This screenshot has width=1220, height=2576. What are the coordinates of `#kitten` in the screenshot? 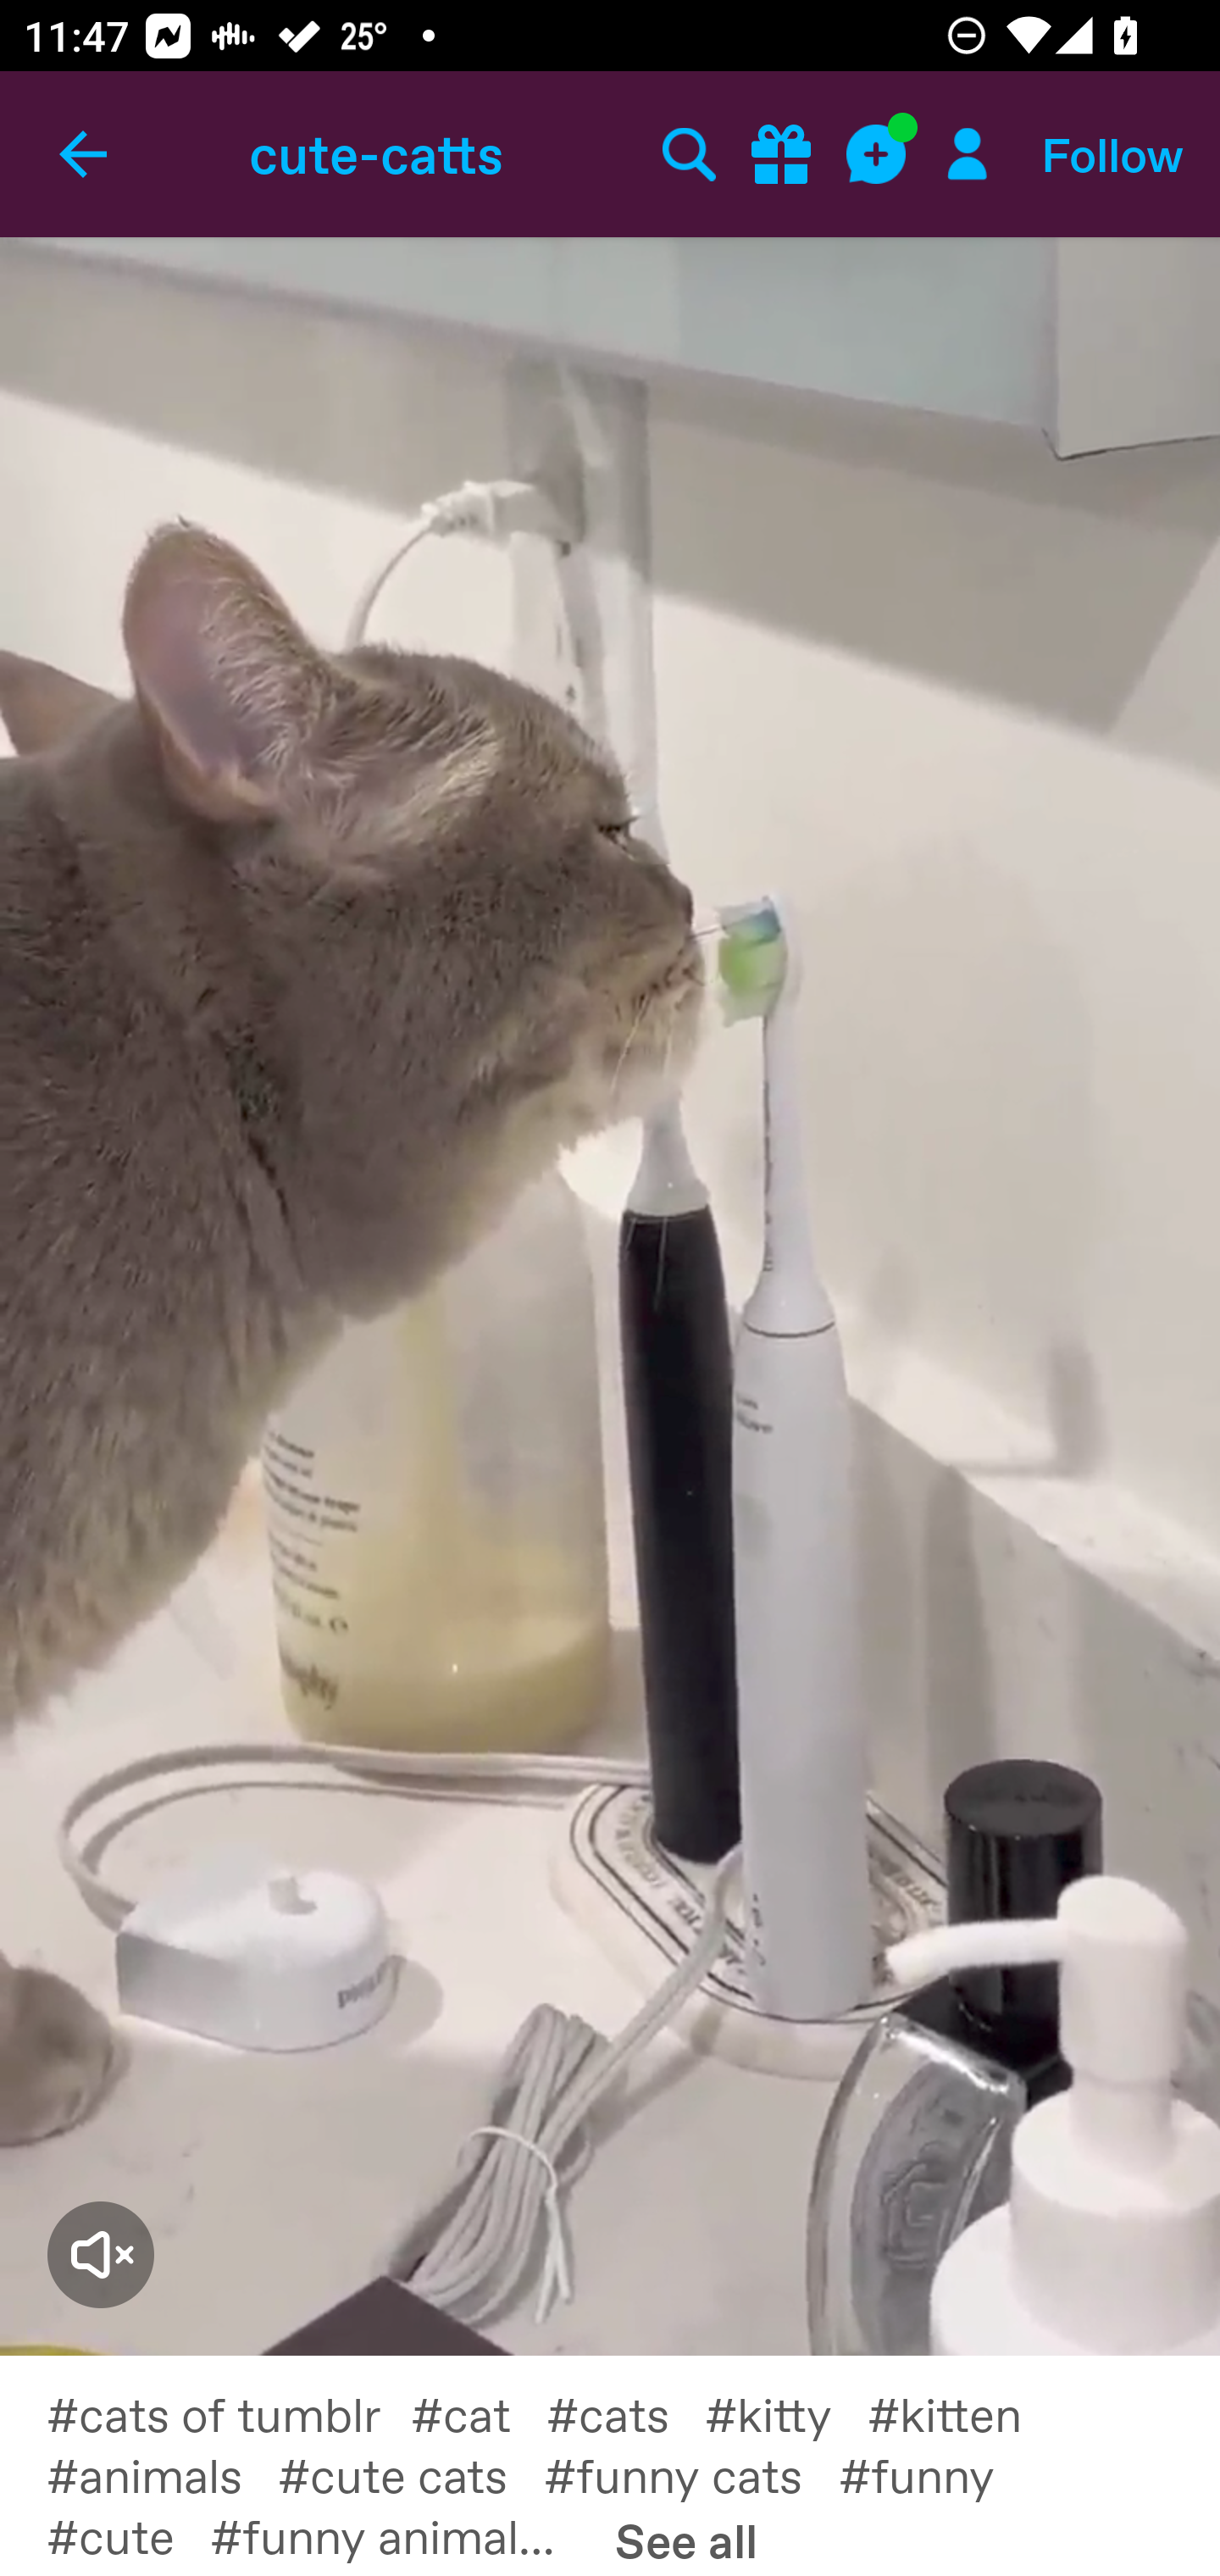 It's located at (962, 2413).